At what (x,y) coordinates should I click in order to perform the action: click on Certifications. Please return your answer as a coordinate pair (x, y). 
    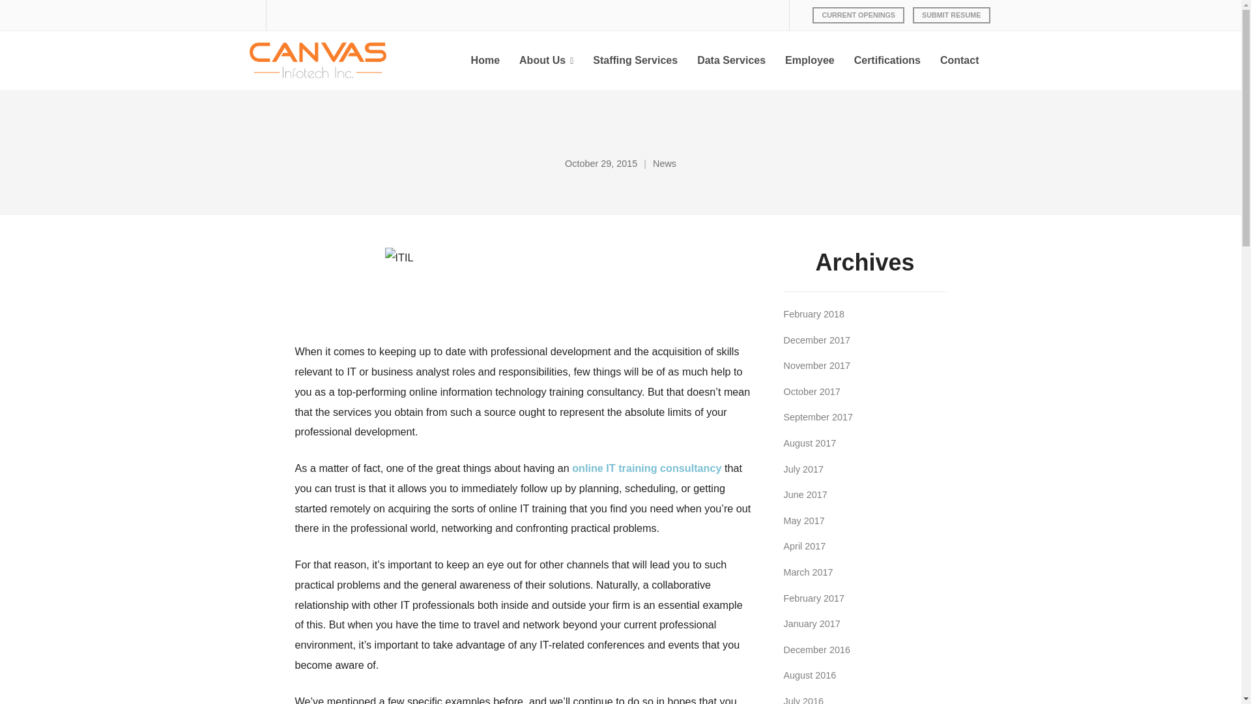
    Looking at the image, I should click on (887, 60).